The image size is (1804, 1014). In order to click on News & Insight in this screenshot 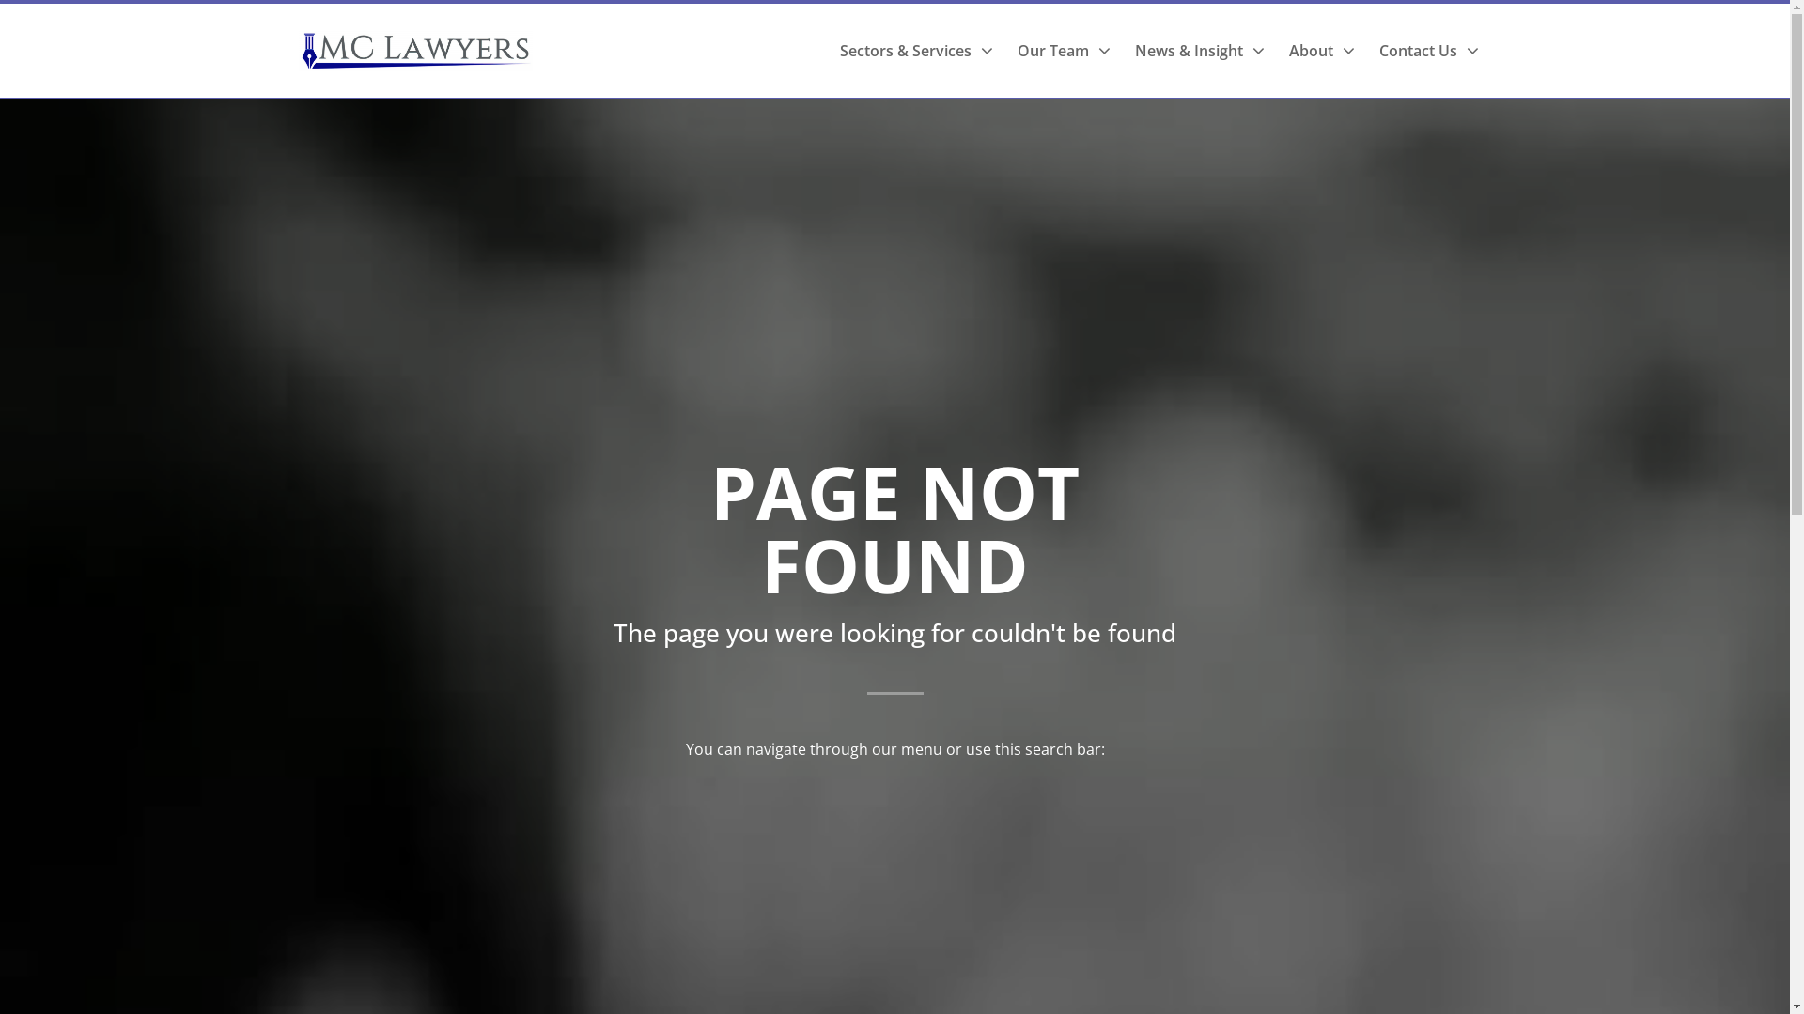, I will do `click(1200, 51)`.